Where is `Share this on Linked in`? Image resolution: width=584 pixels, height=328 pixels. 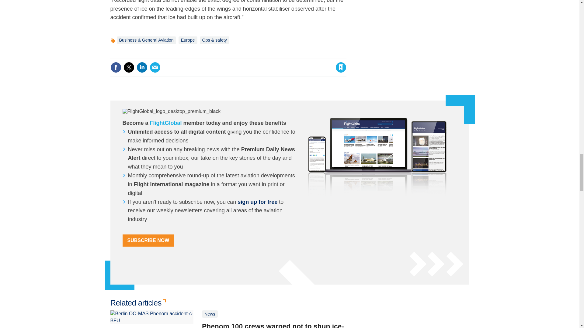
Share this on Linked in is located at coordinates (141, 67).